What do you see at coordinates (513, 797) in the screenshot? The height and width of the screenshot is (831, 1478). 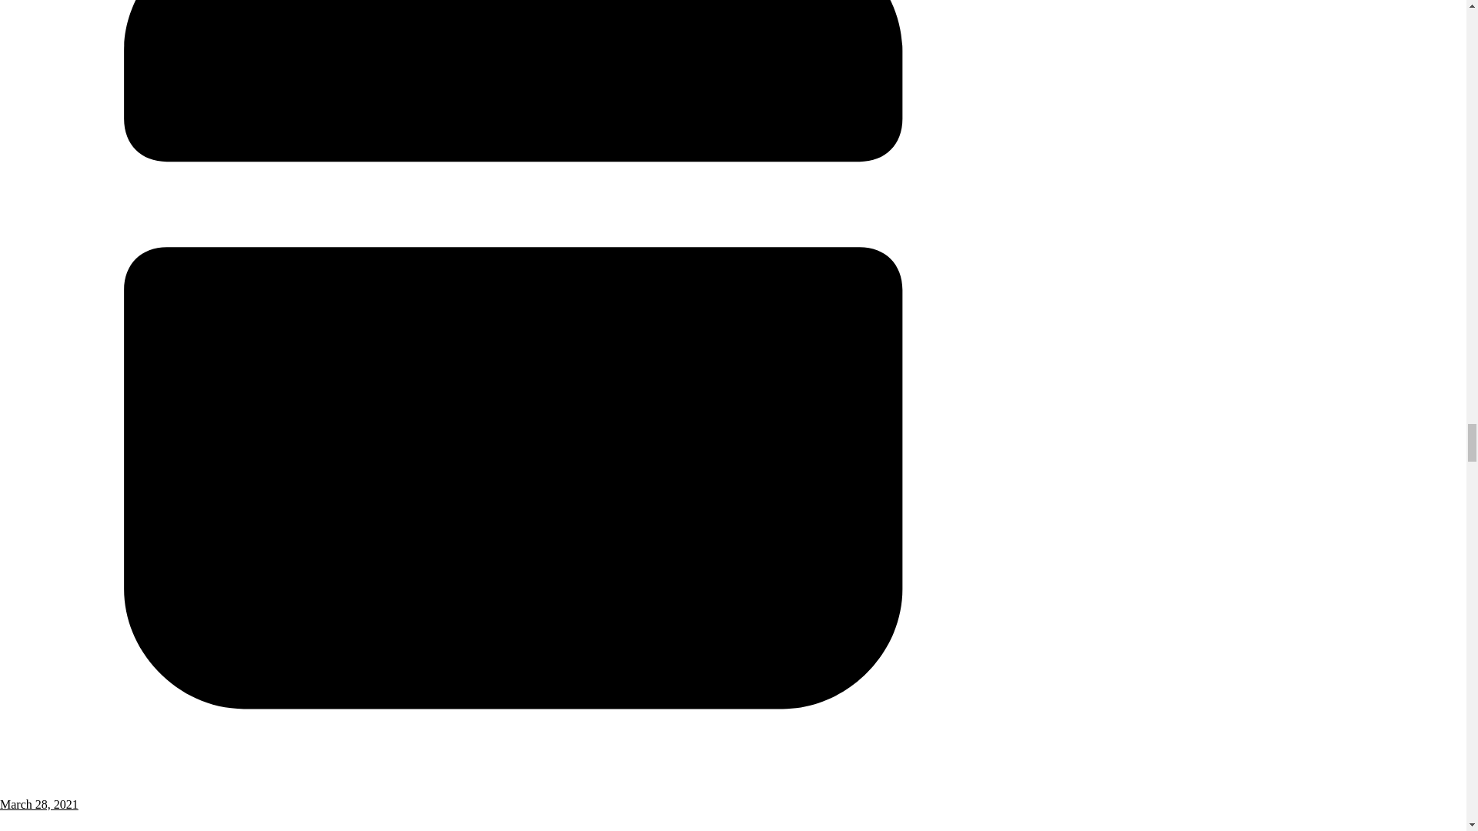 I see `8:24 am` at bounding box center [513, 797].